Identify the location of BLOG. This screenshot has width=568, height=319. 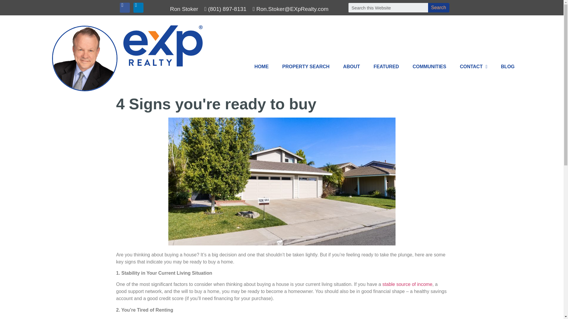
(507, 67).